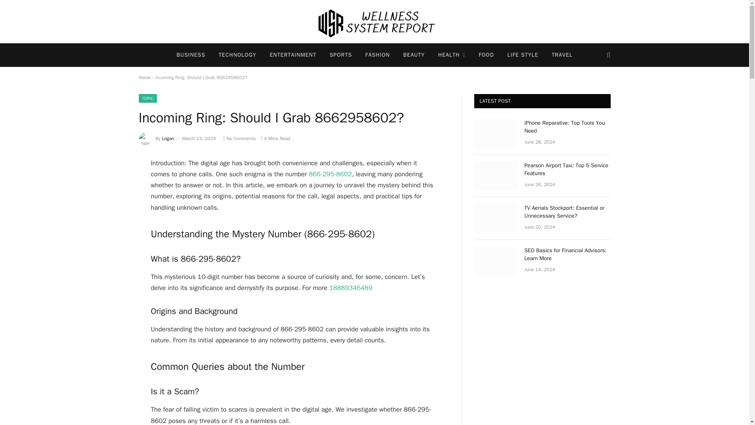 Image resolution: width=755 pixels, height=425 pixels. Describe the element at coordinates (330, 174) in the screenshot. I see `866-295-8602` at that location.